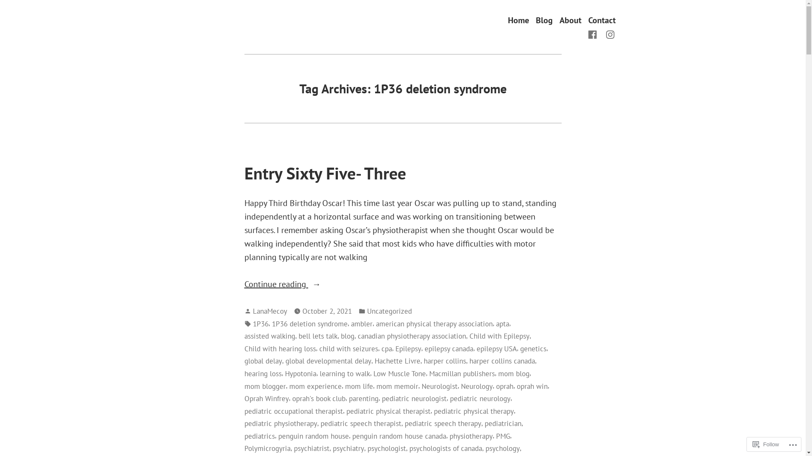  Describe the element at coordinates (263, 374) in the screenshot. I see `hearing loss` at that location.